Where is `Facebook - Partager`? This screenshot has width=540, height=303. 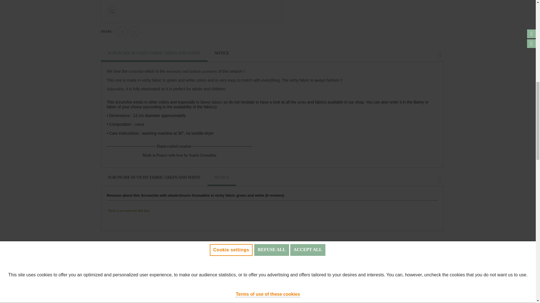 Facebook - Partager is located at coordinates (122, 31).